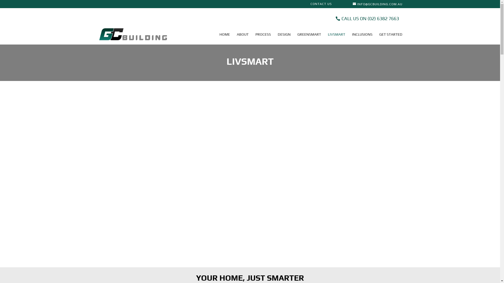 The image size is (504, 283). Describe the element at coordinates (243, 39) in the screenshot. I see `ABOUT` at that location.